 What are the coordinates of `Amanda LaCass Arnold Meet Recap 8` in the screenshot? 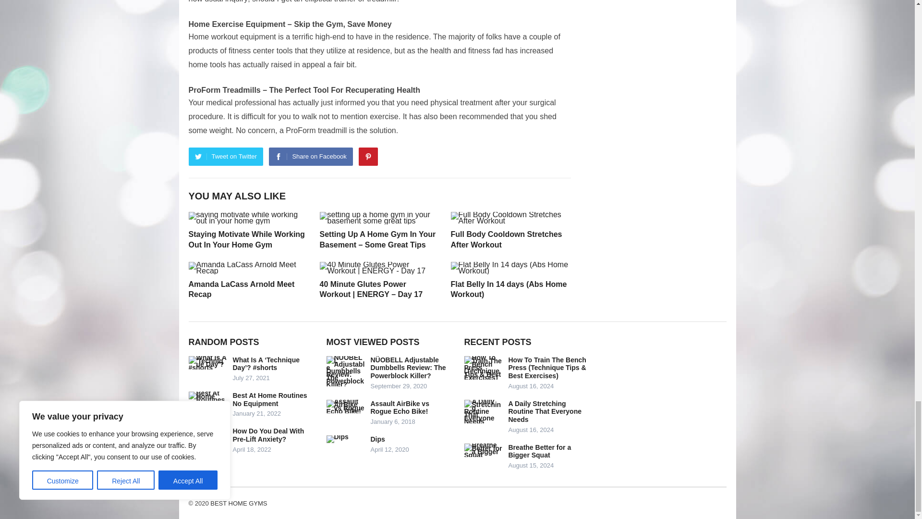 It's located at (248, 268).